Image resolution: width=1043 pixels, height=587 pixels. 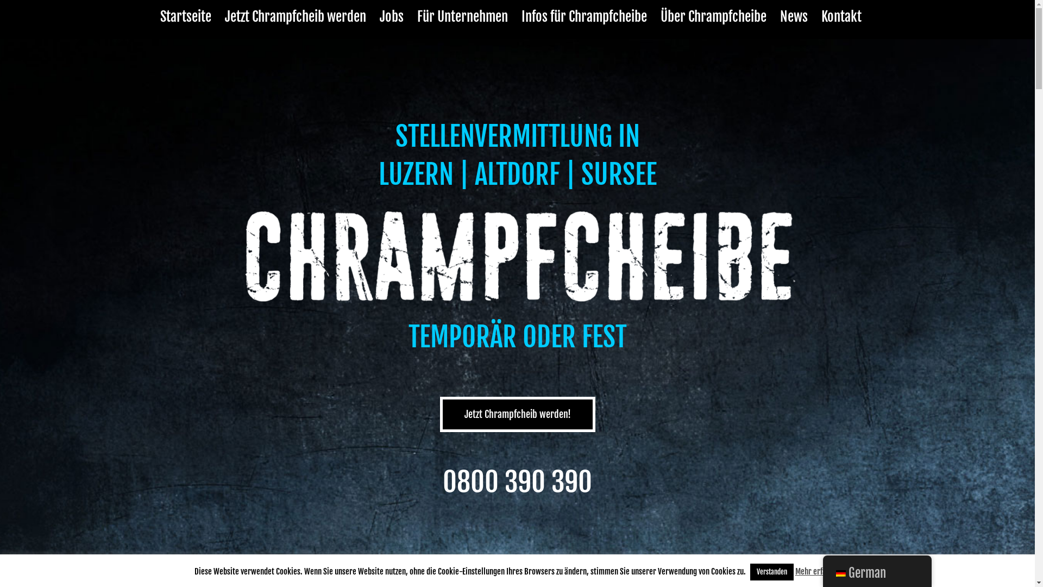 I want to click on Kontakt, so click(x=841, y=16).